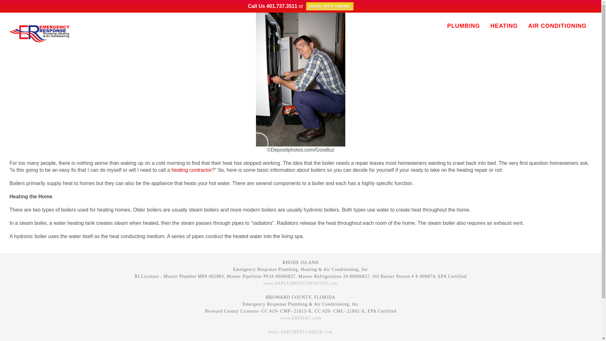  I want to click on AIR CONDITIONING, so click(557, 26).